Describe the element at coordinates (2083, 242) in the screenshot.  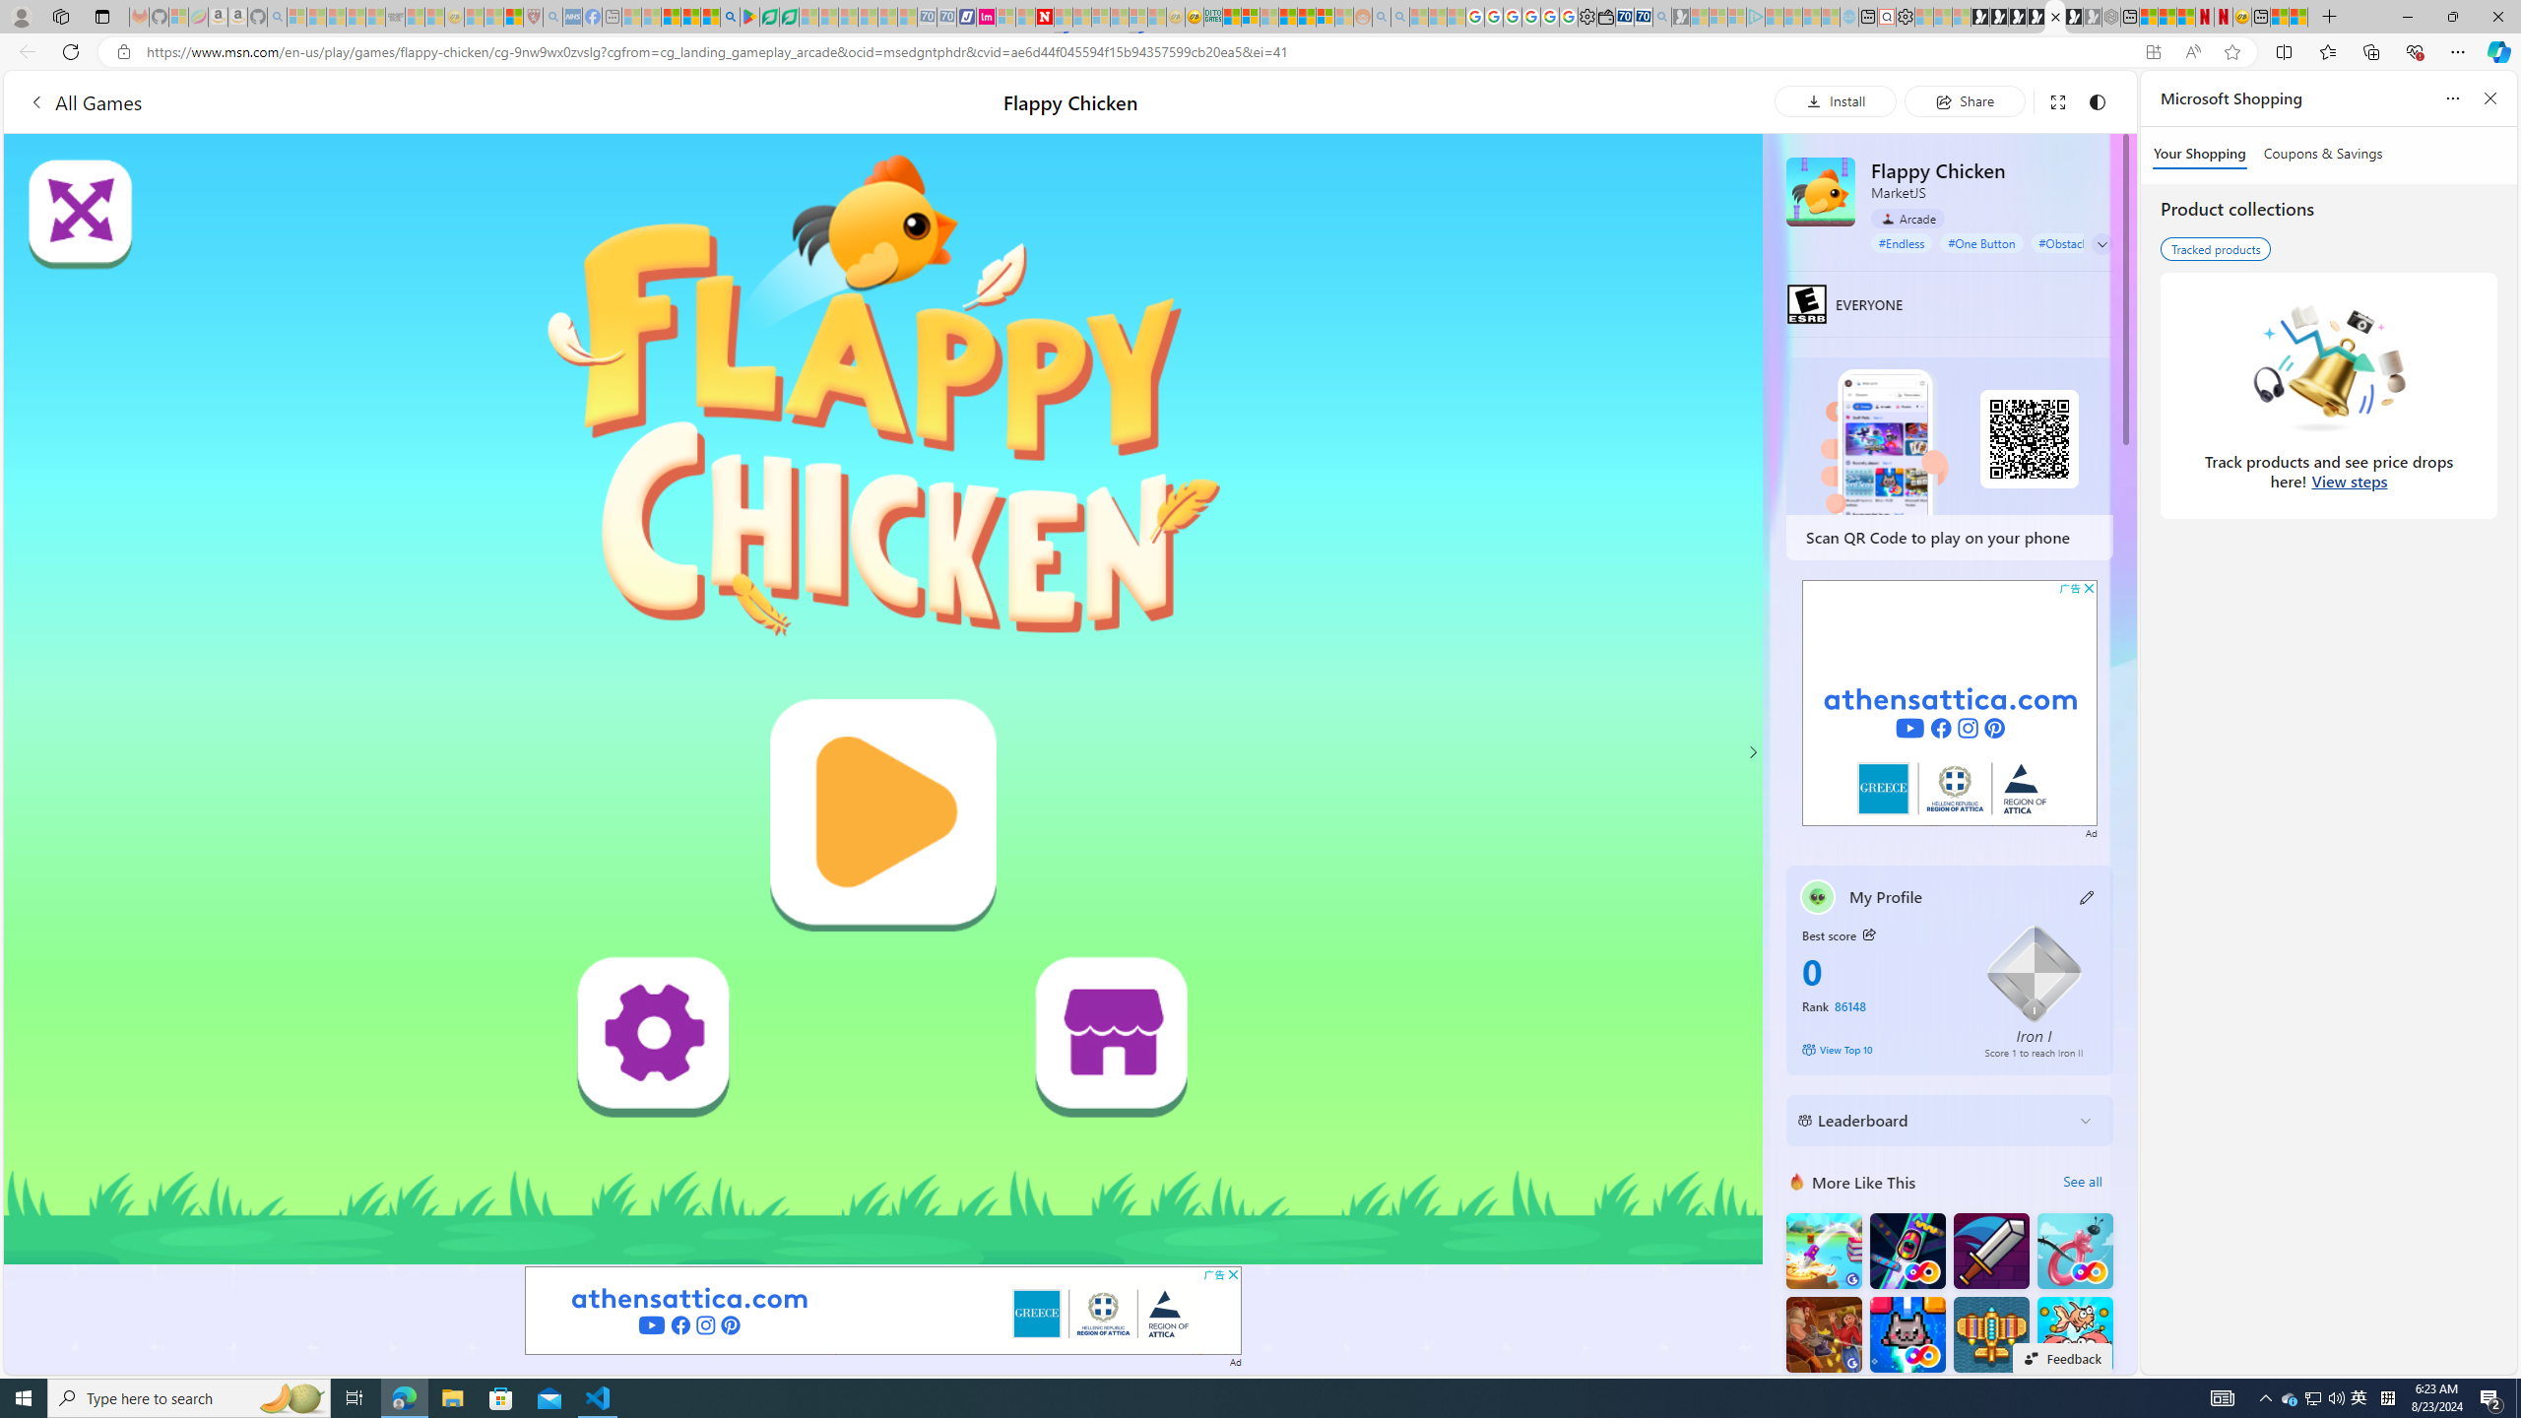
I see `#Obstacle Course` at that location.